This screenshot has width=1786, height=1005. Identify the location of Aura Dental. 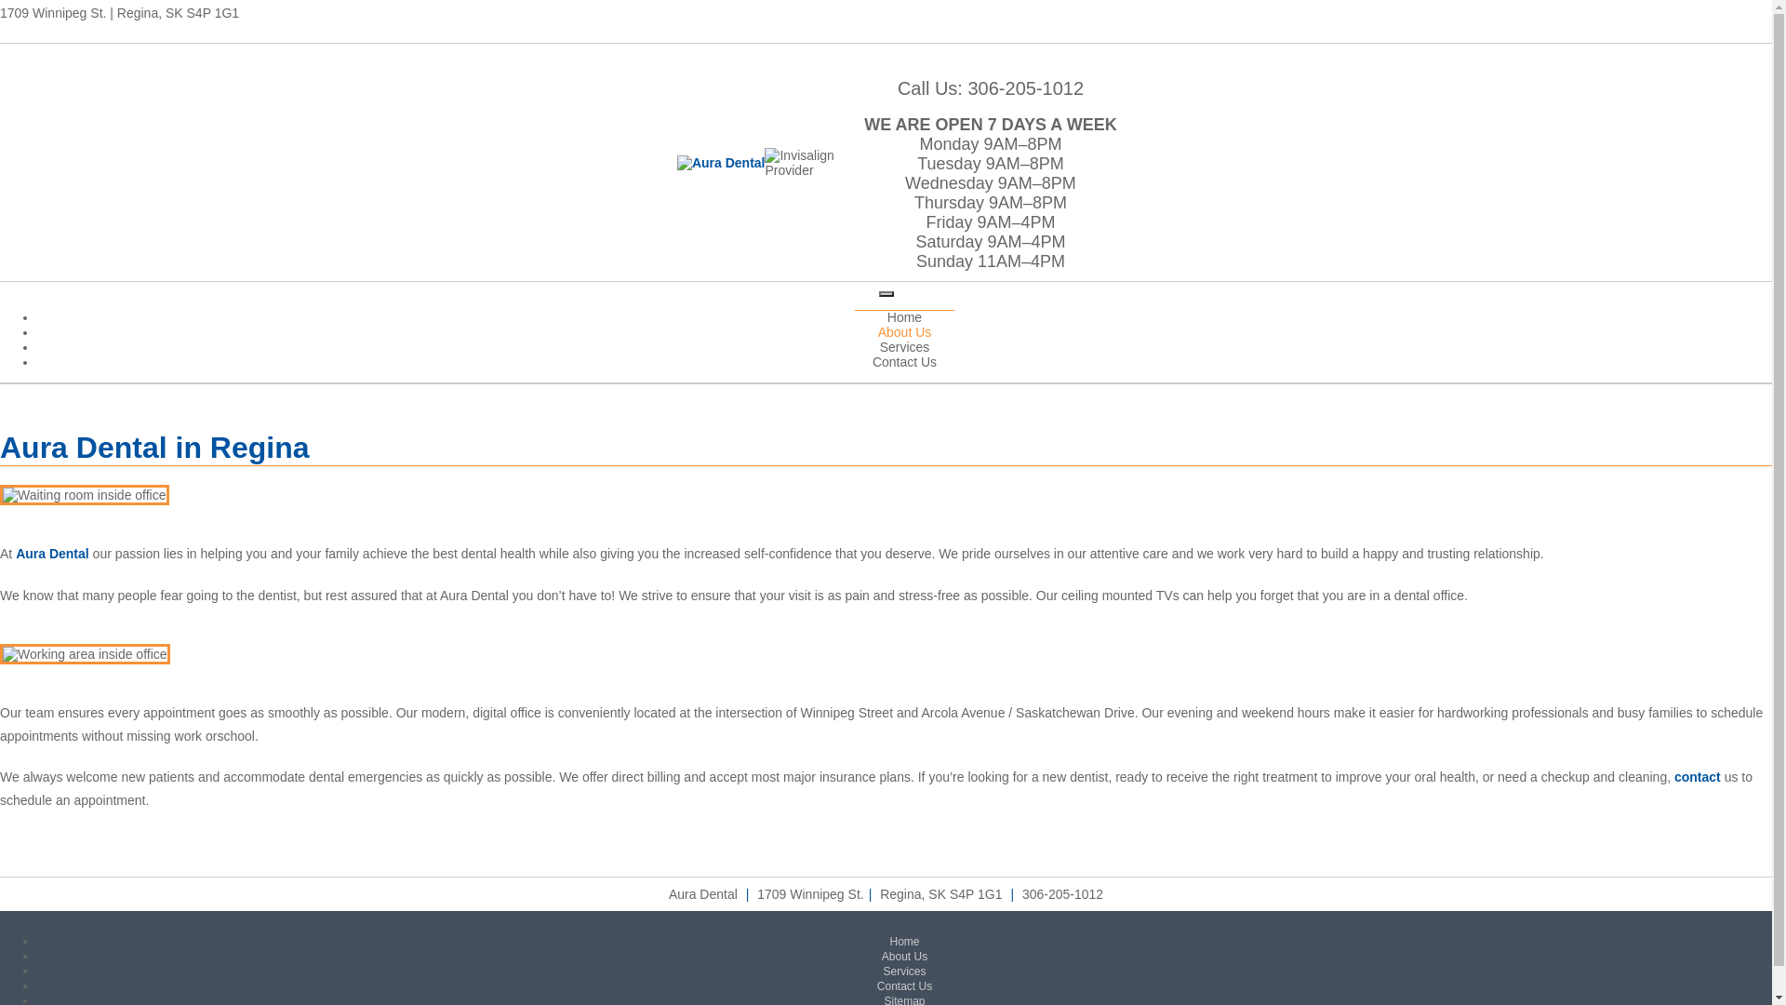
(722, 162).